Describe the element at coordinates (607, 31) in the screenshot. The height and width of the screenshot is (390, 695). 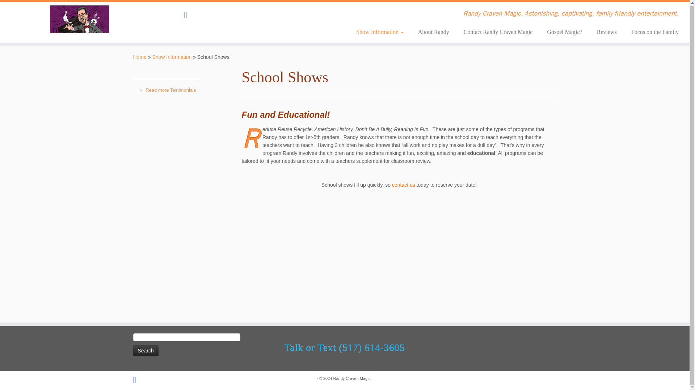
I see `Reviews` at that location.